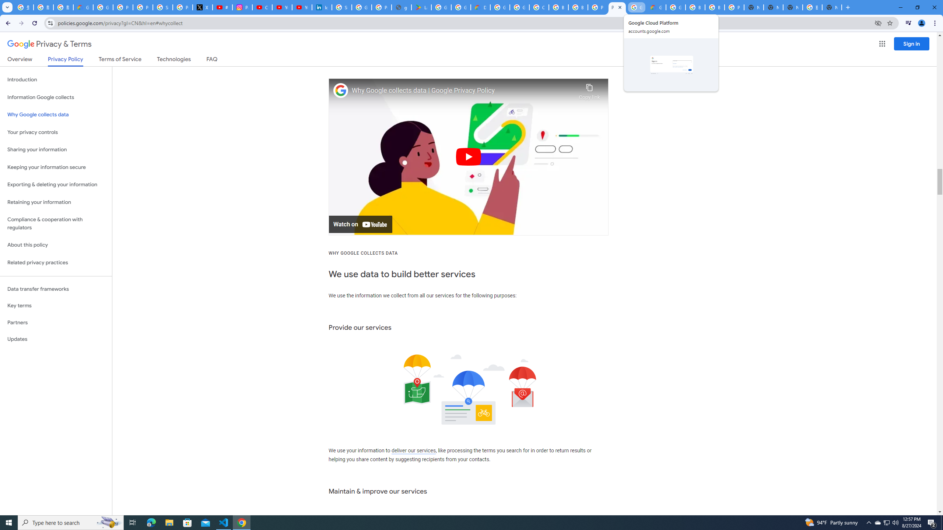 The width and height of the screenshot is (943, 530). What do you see at coordinates (578, 7) in the screenshot?
I see `Browse Chrome as a guest - Computer - Google Chrome Help` at bounding box center [578, 7].